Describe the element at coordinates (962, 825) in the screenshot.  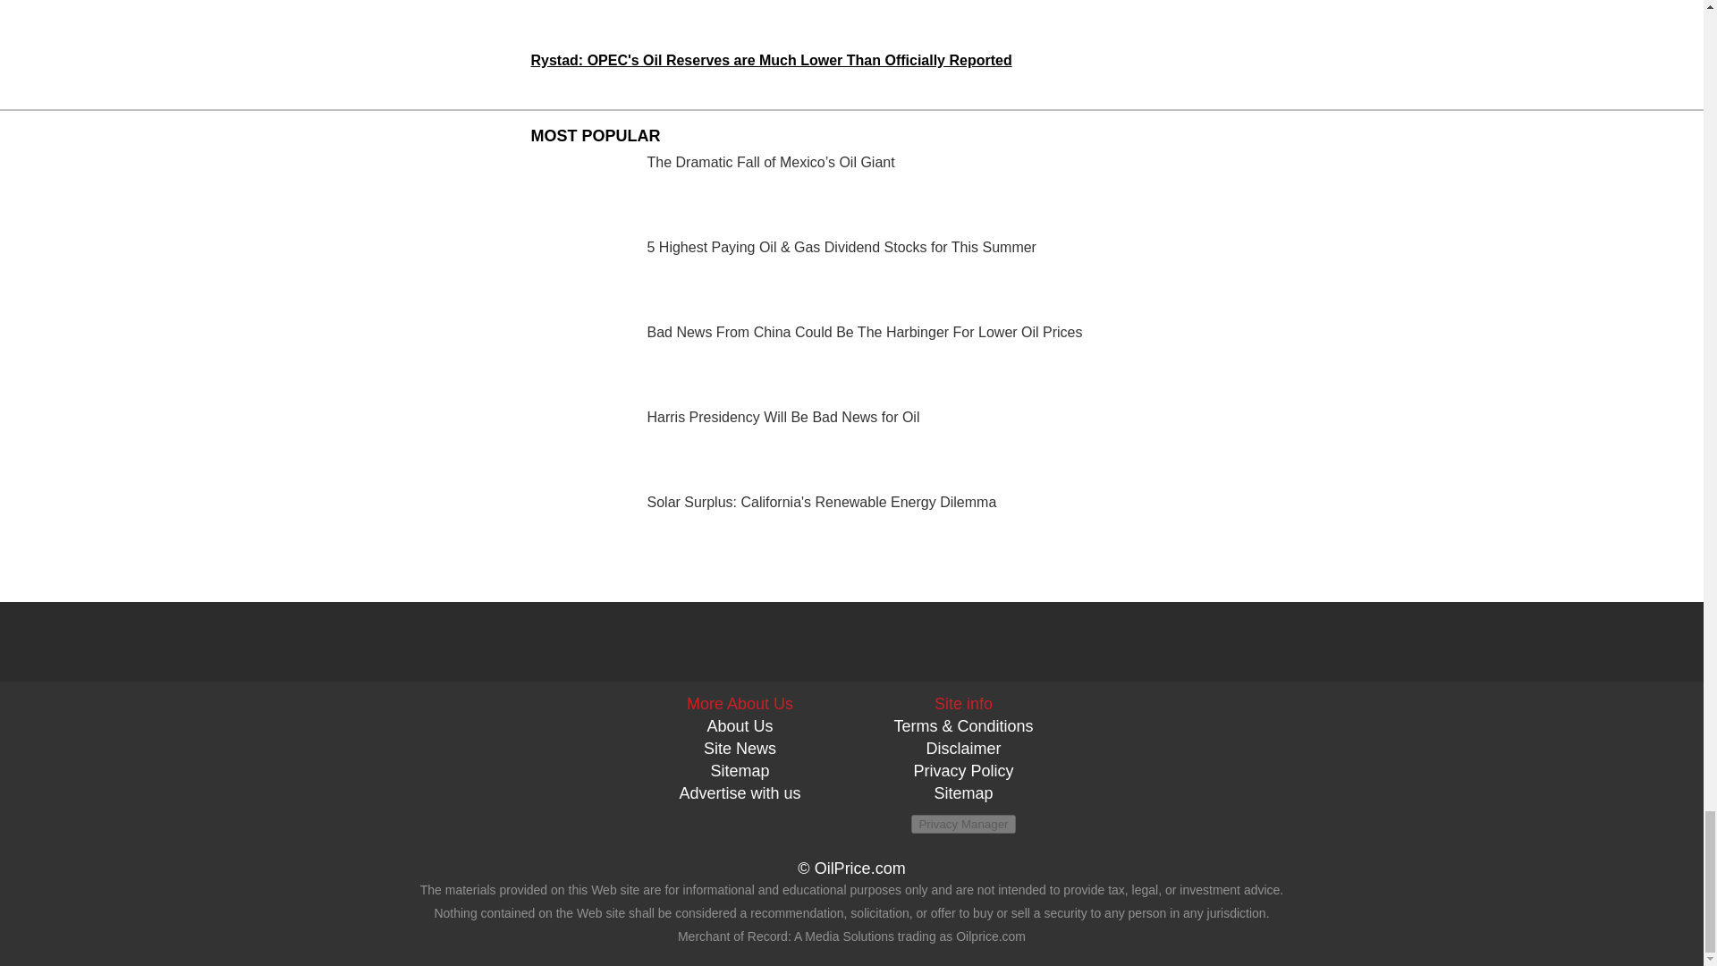
I see `Privacy Manager` at that location.